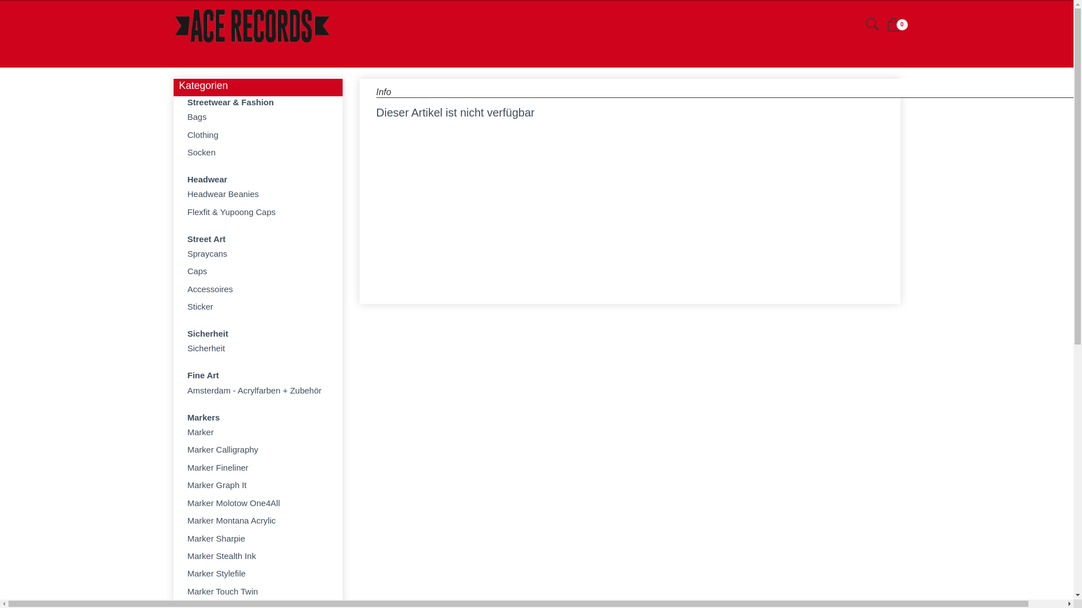  I want to click on 0, so click(894, 27).